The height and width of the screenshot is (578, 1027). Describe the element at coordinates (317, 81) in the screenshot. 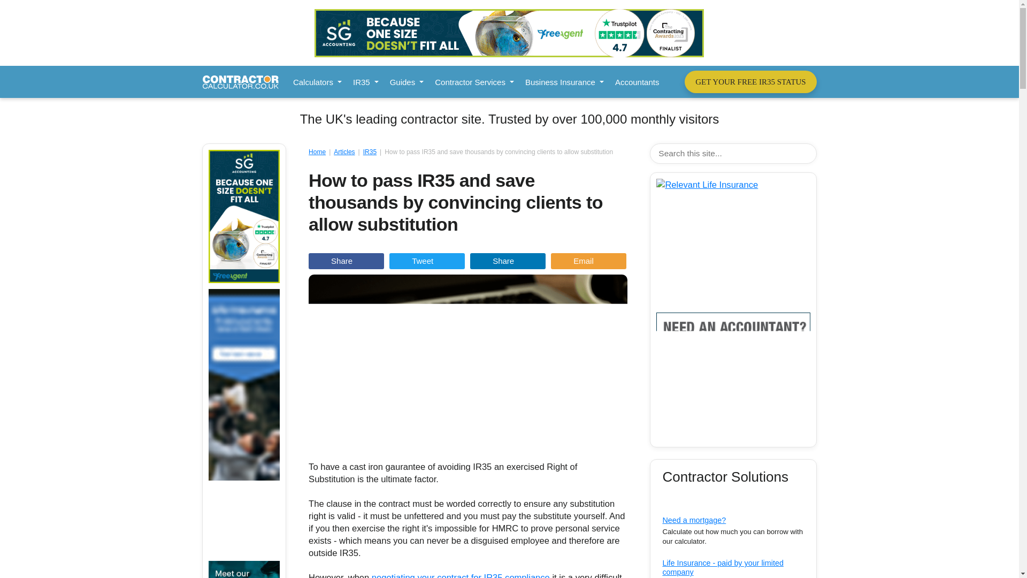

I see `Calculators` at that location.